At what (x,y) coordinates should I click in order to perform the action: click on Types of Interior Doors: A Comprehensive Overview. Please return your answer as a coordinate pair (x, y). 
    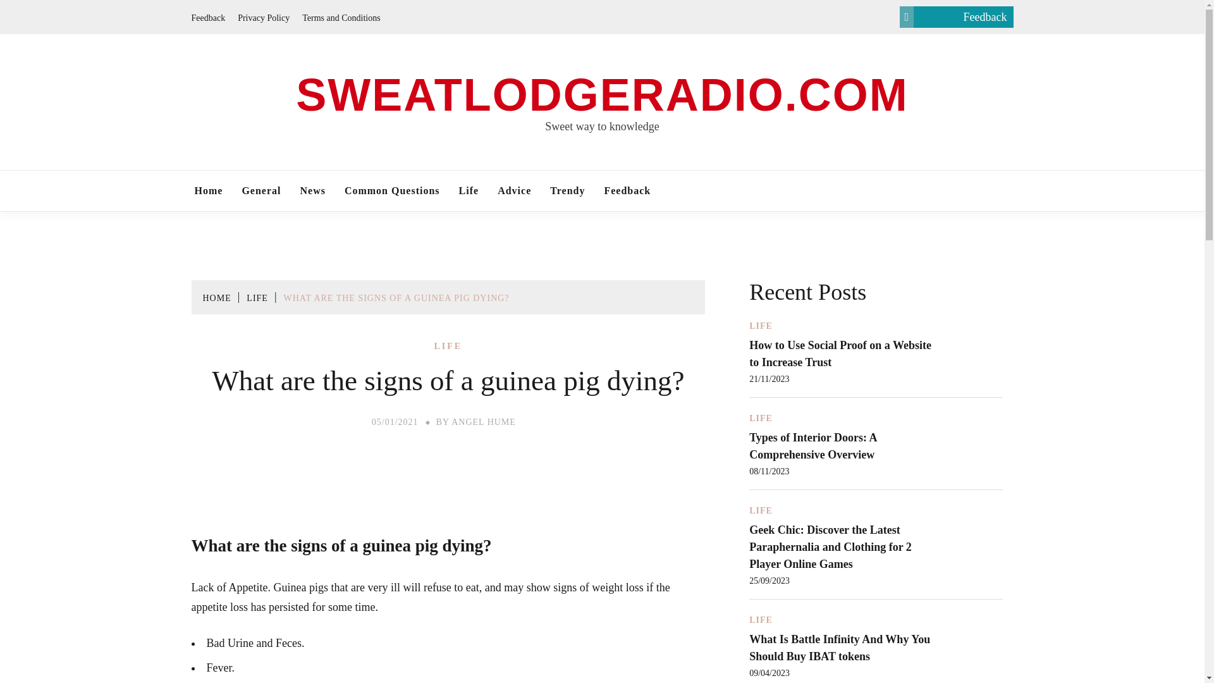
    Looking at the image, I should click on (812, 446).